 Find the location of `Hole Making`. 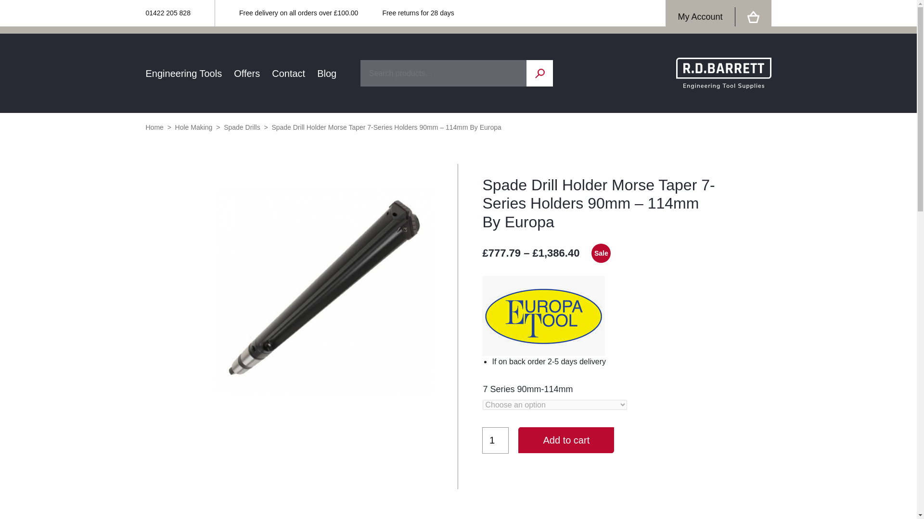

Hole Making is located at coordinates (193, 127).